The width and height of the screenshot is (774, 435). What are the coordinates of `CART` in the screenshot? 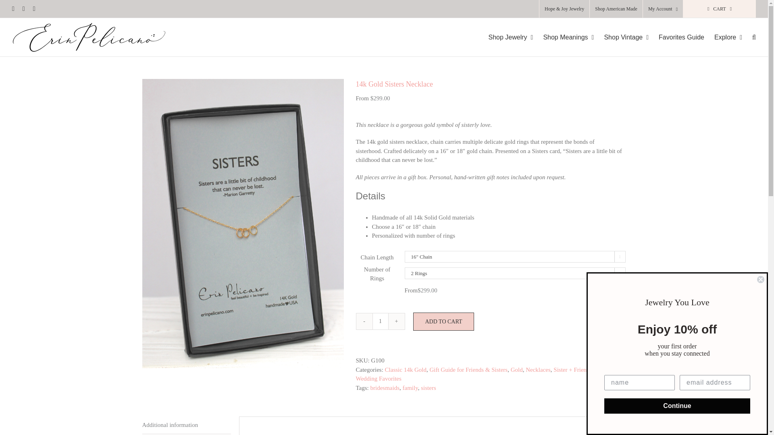 It's located at (720, 9).